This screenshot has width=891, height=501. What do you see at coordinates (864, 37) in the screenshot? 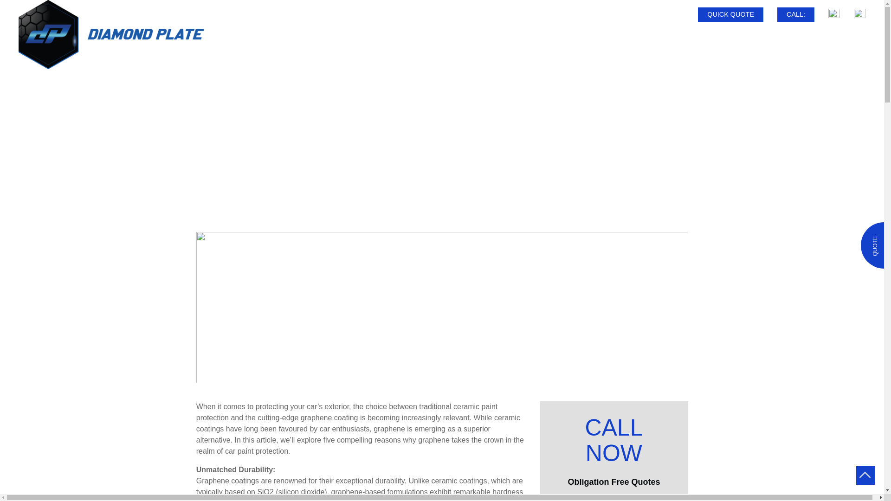
I see `CONTACT` at bounding box center [864, 37].